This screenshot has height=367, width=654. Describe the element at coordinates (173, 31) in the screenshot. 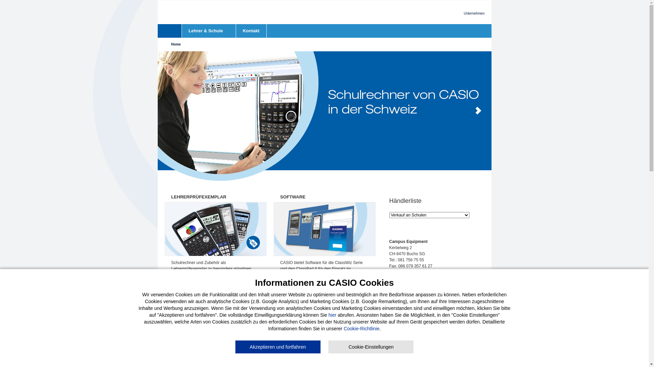

I see `Homepage` at that location.